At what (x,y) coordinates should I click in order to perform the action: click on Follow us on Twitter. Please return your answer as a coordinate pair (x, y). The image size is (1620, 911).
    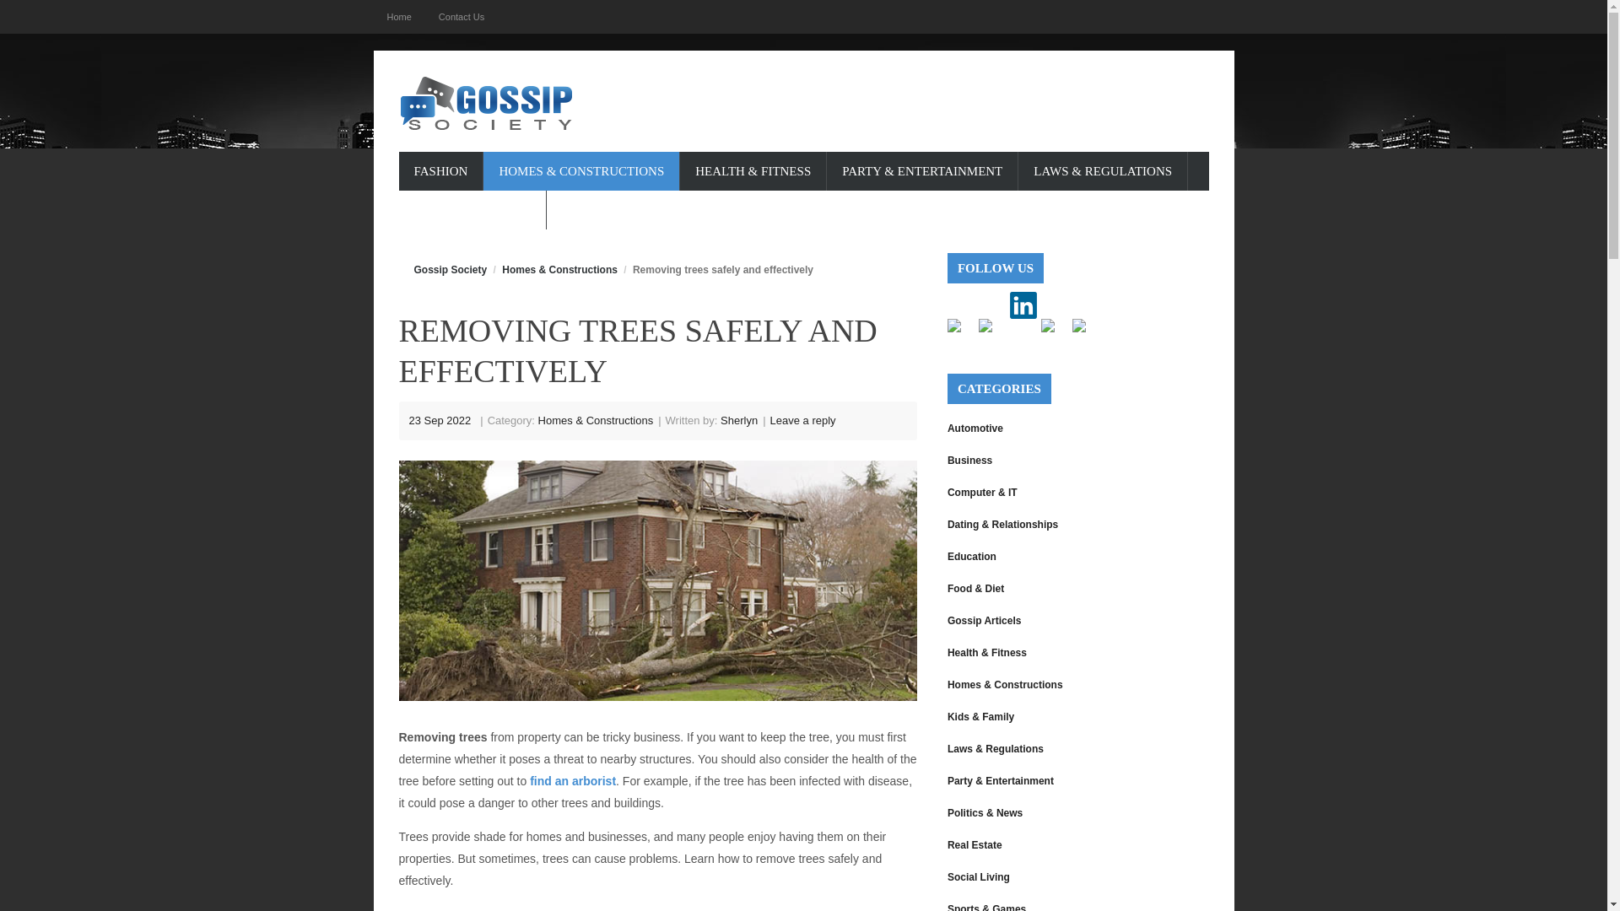
    Looking at the image, I should click on (985, 326).